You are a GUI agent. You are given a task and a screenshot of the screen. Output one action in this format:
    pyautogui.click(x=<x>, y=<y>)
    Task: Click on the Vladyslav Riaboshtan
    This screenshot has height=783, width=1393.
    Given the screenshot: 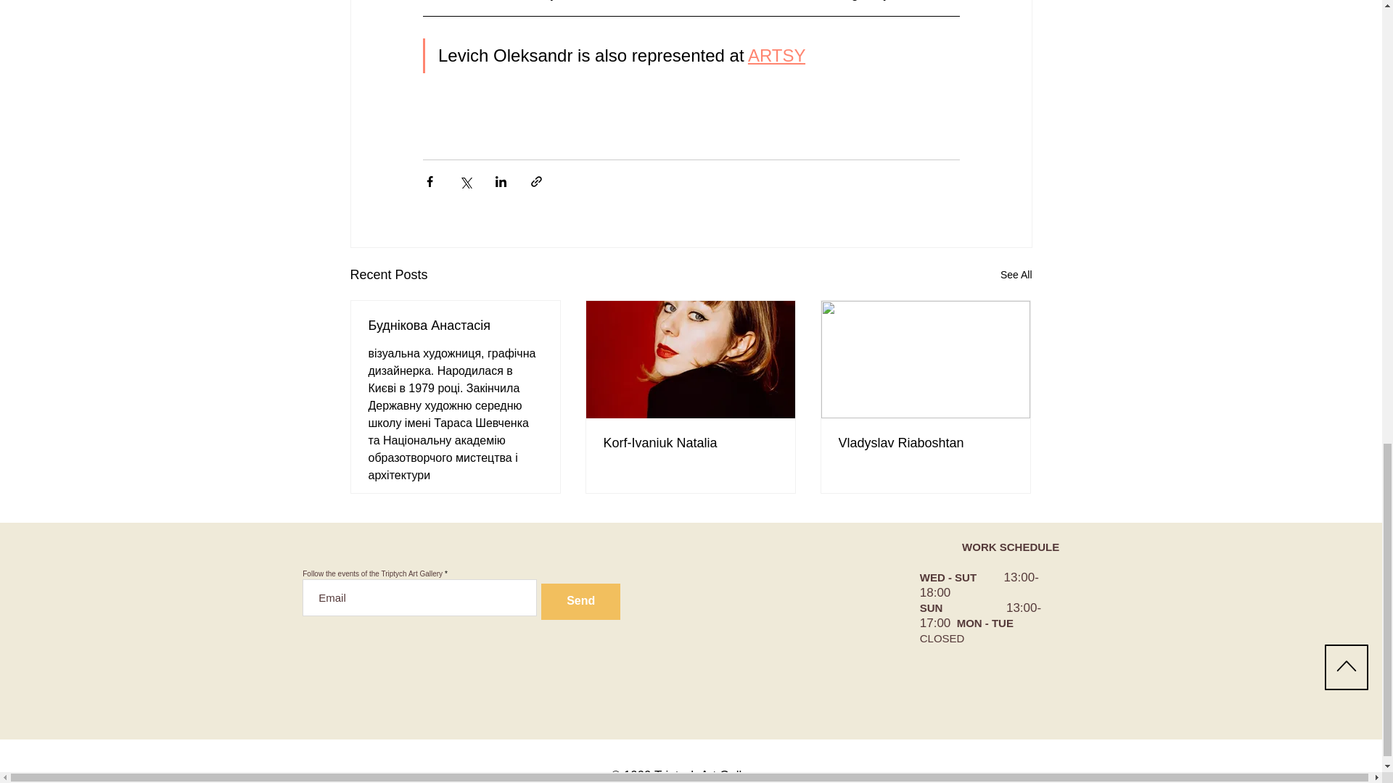 What is the action you would take?
    pyautogui.click(x=925, y=443)
    